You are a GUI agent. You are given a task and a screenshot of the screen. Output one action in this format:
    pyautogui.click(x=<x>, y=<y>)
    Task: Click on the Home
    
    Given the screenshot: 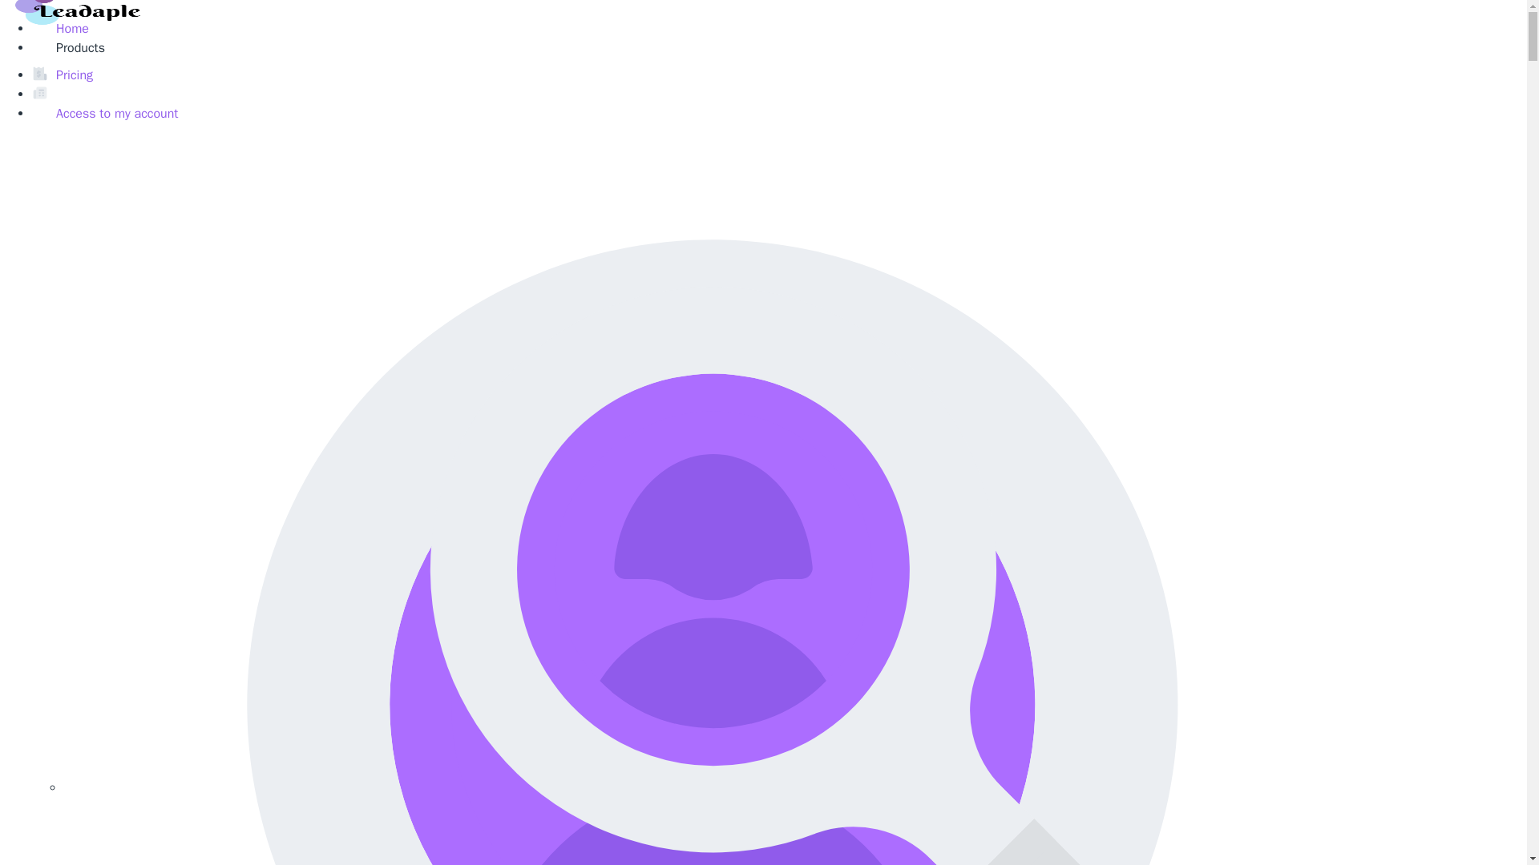 What is the action you would take?
    pyautogui.click(x=72, y=29)
    